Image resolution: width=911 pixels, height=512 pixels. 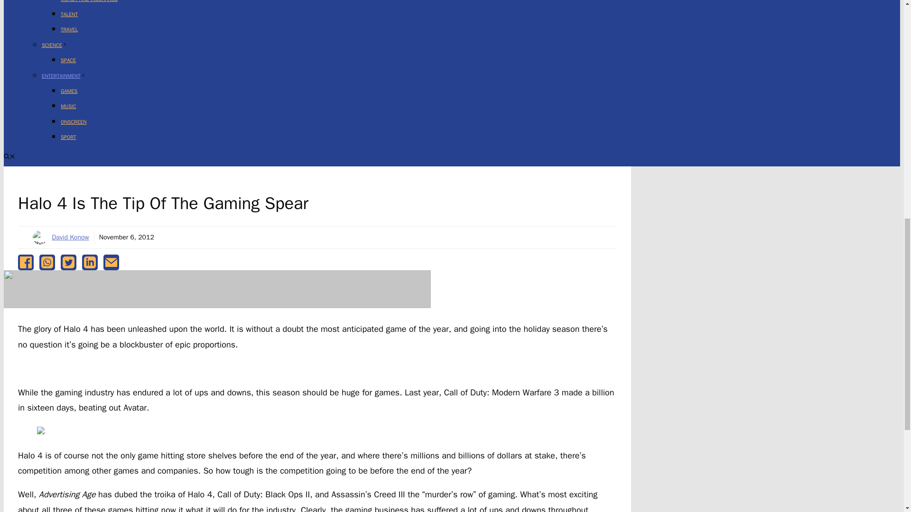 What do you see at coordinates (55, 45) in the screenshot?
I see `SCIENCE` at bounding box center [55, 45].